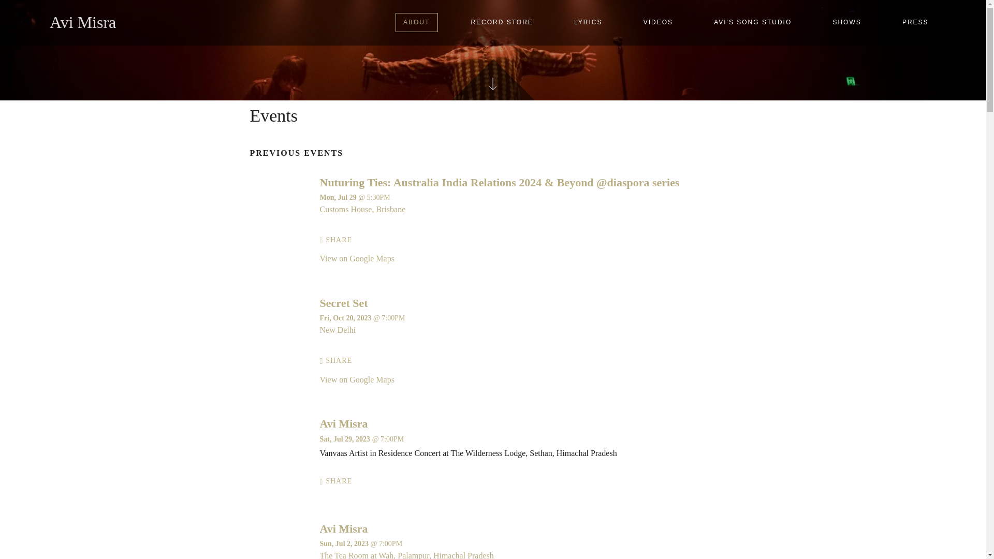 The image size is (994, 559). Describe the element at coordinates (357, 258) in the screenshot. I see `View on Google Maps` at that location.